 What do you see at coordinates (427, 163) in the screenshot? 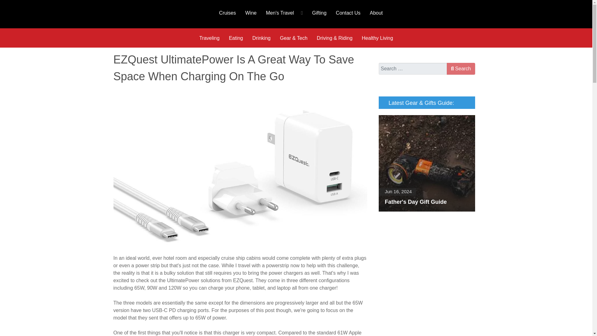
I see `Father's Day Gift Guide` at bounding box center [427, 163].